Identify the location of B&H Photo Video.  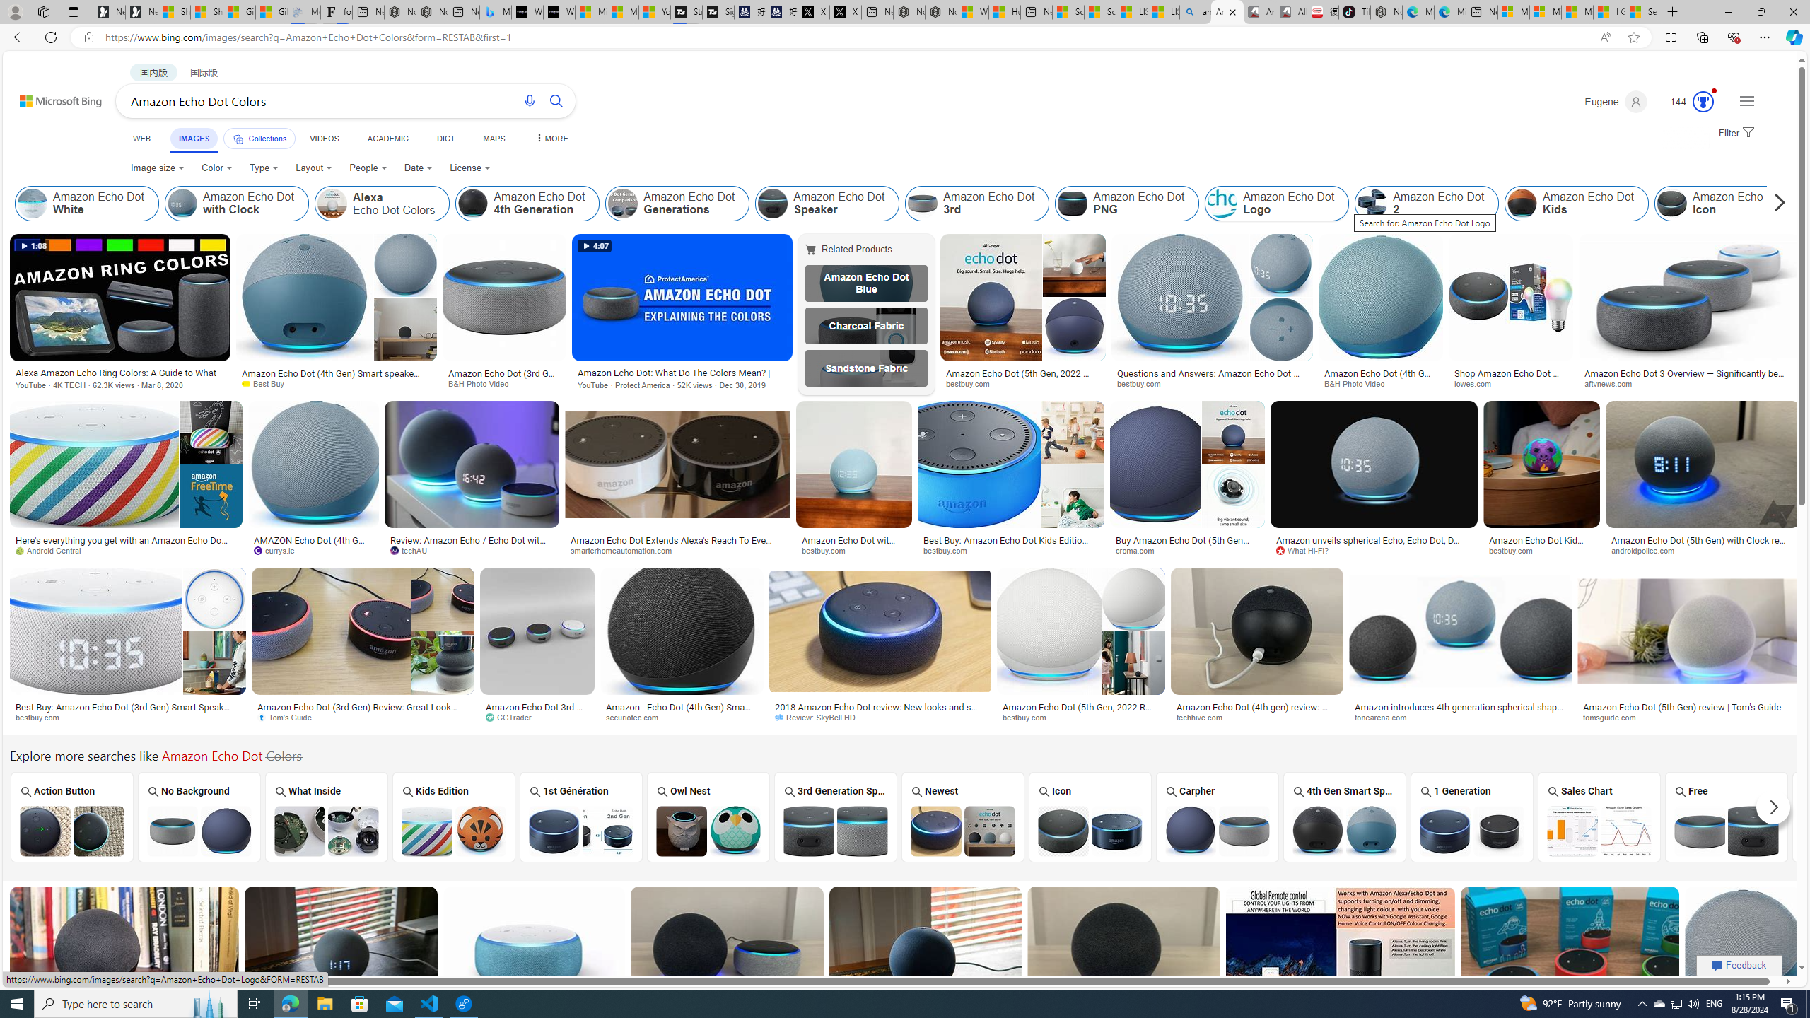
(1380, 384).